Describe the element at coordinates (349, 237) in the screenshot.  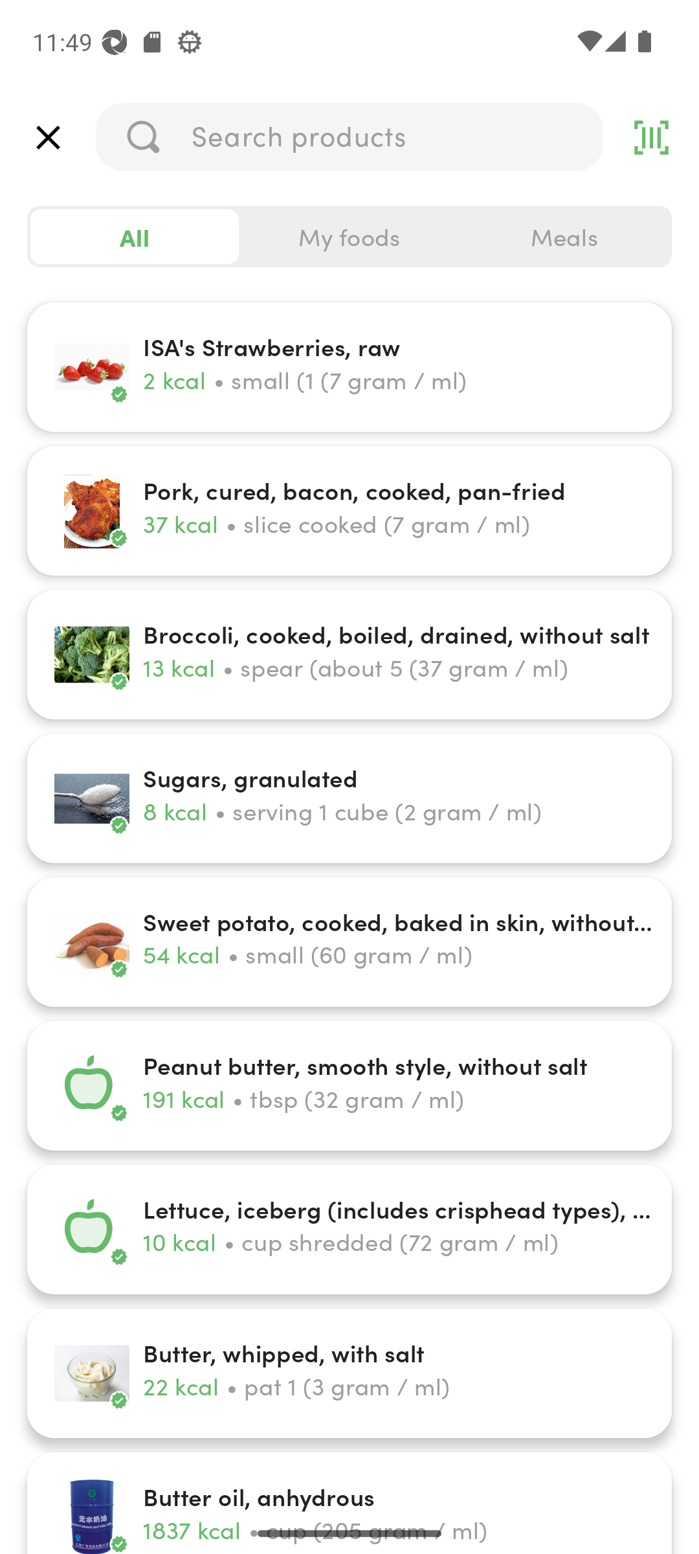
I see `My foods` at that location.